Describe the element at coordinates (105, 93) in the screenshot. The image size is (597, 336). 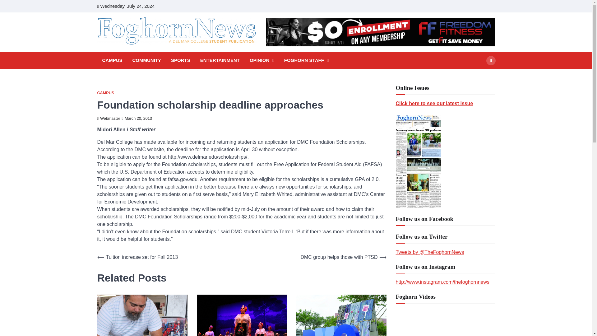
I see `CAMPUS` at that location.